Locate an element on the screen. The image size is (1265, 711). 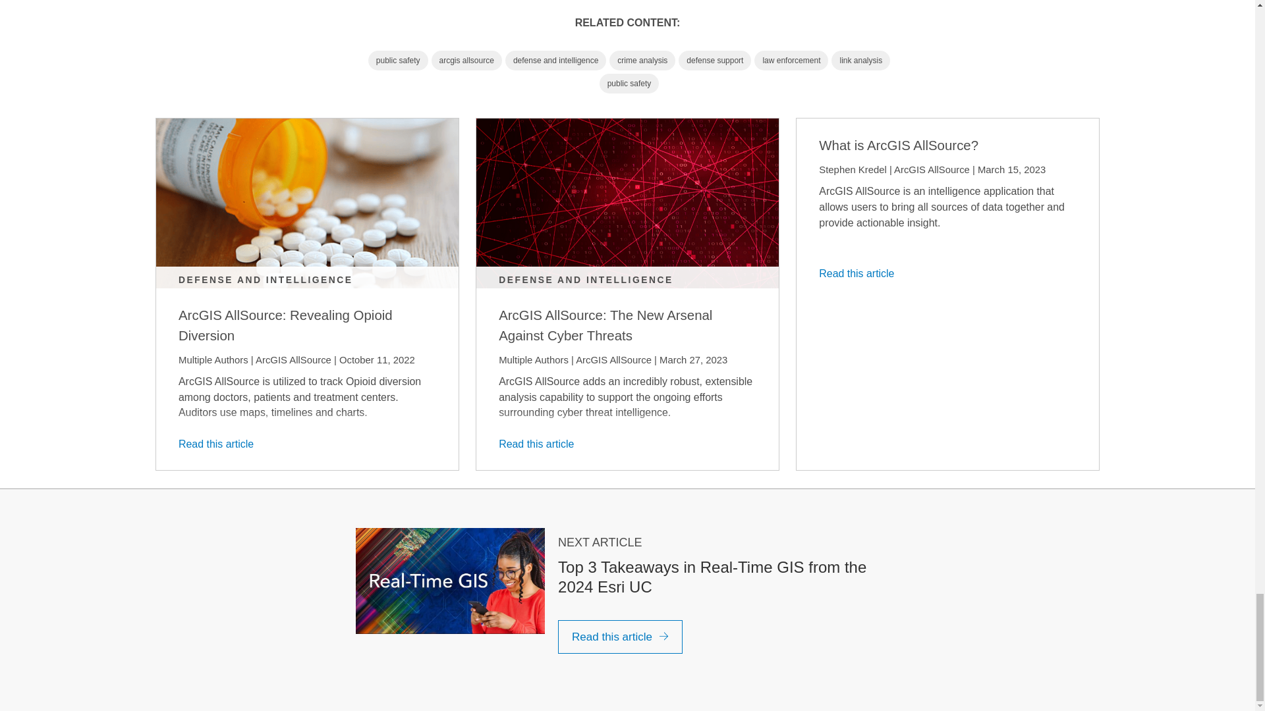
public safety is located at coordinates (398, 60).